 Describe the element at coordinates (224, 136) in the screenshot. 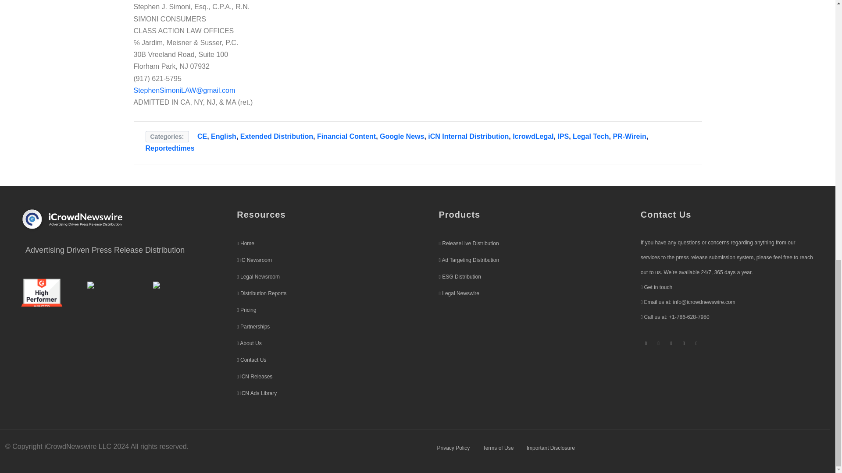

I see `English` at that location.